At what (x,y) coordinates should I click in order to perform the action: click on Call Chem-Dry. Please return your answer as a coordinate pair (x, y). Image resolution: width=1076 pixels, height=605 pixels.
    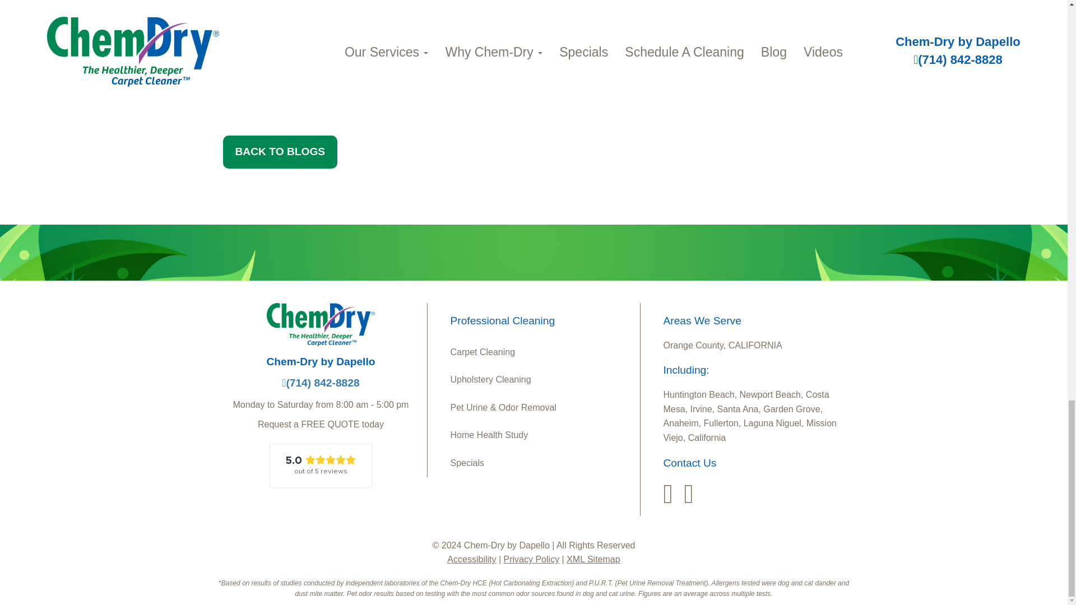
    Looking at the image, I should click on (321, 383).